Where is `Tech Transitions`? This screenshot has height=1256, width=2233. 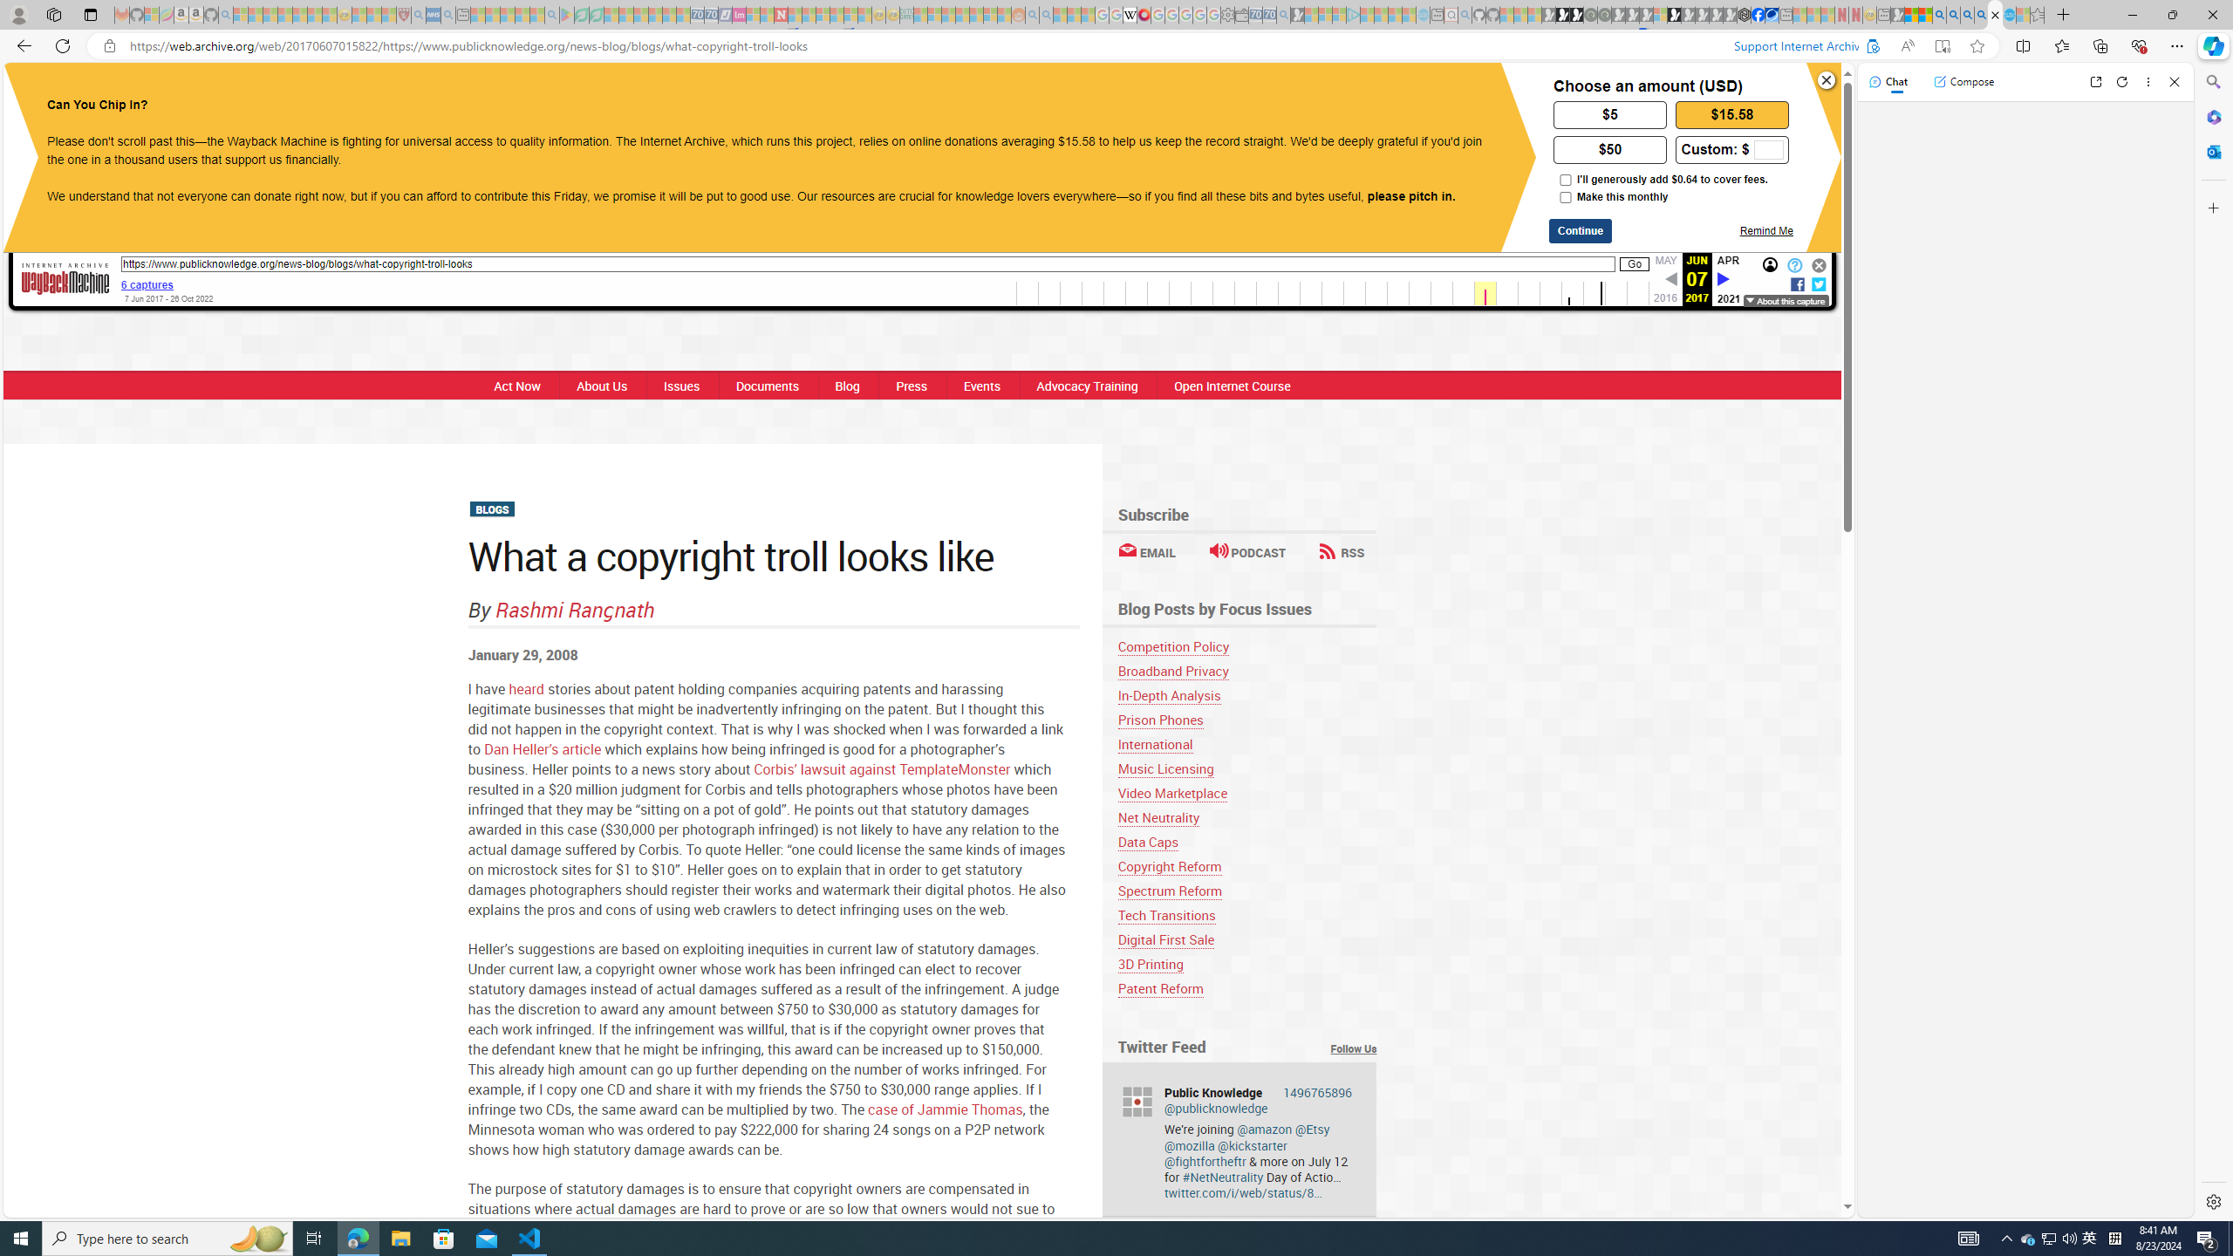 Tech Transitions is located at coordinates (1247, 915).